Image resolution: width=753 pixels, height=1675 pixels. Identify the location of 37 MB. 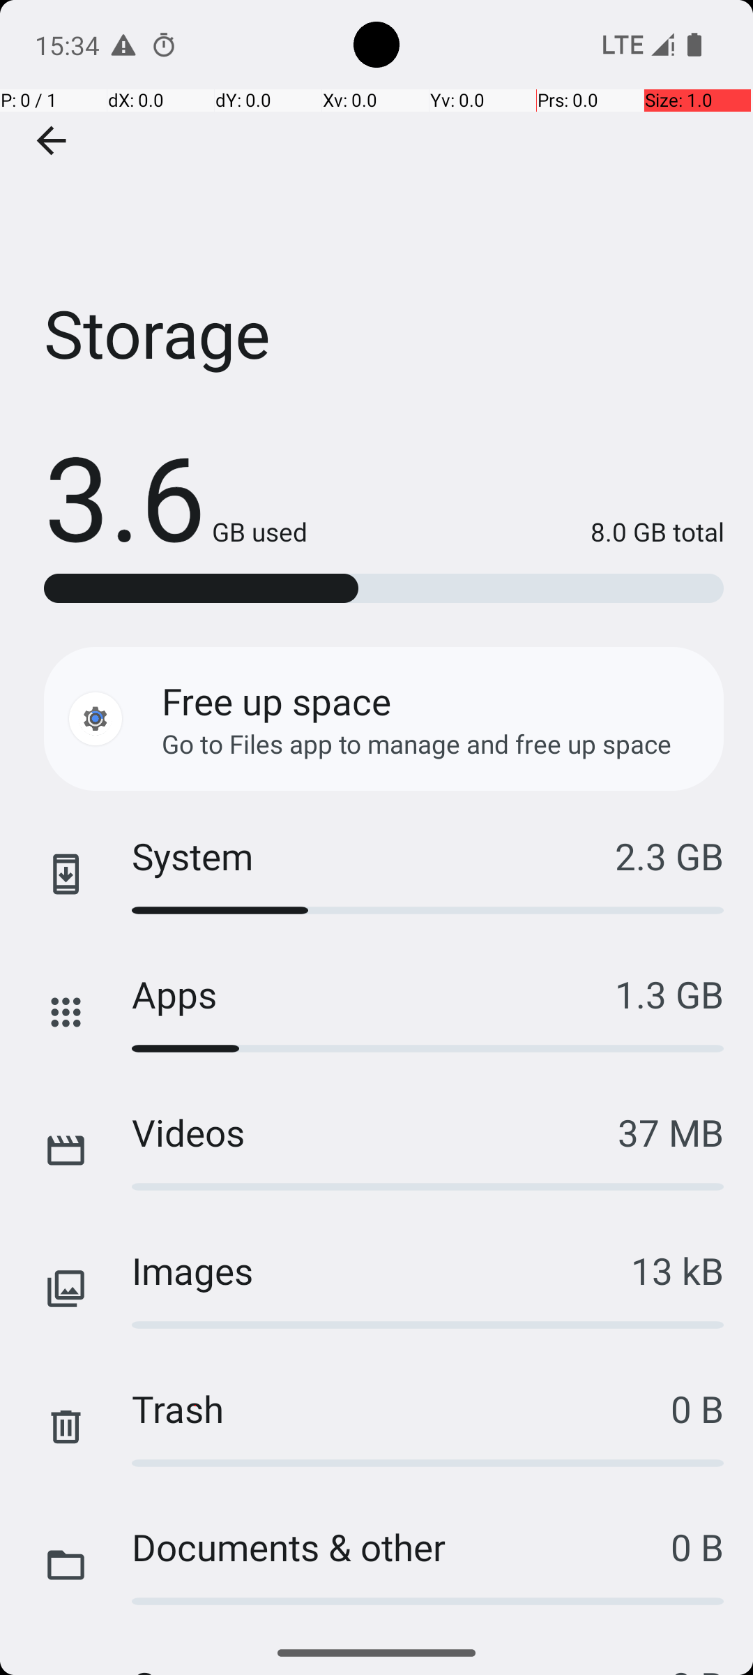
(671, 1132).